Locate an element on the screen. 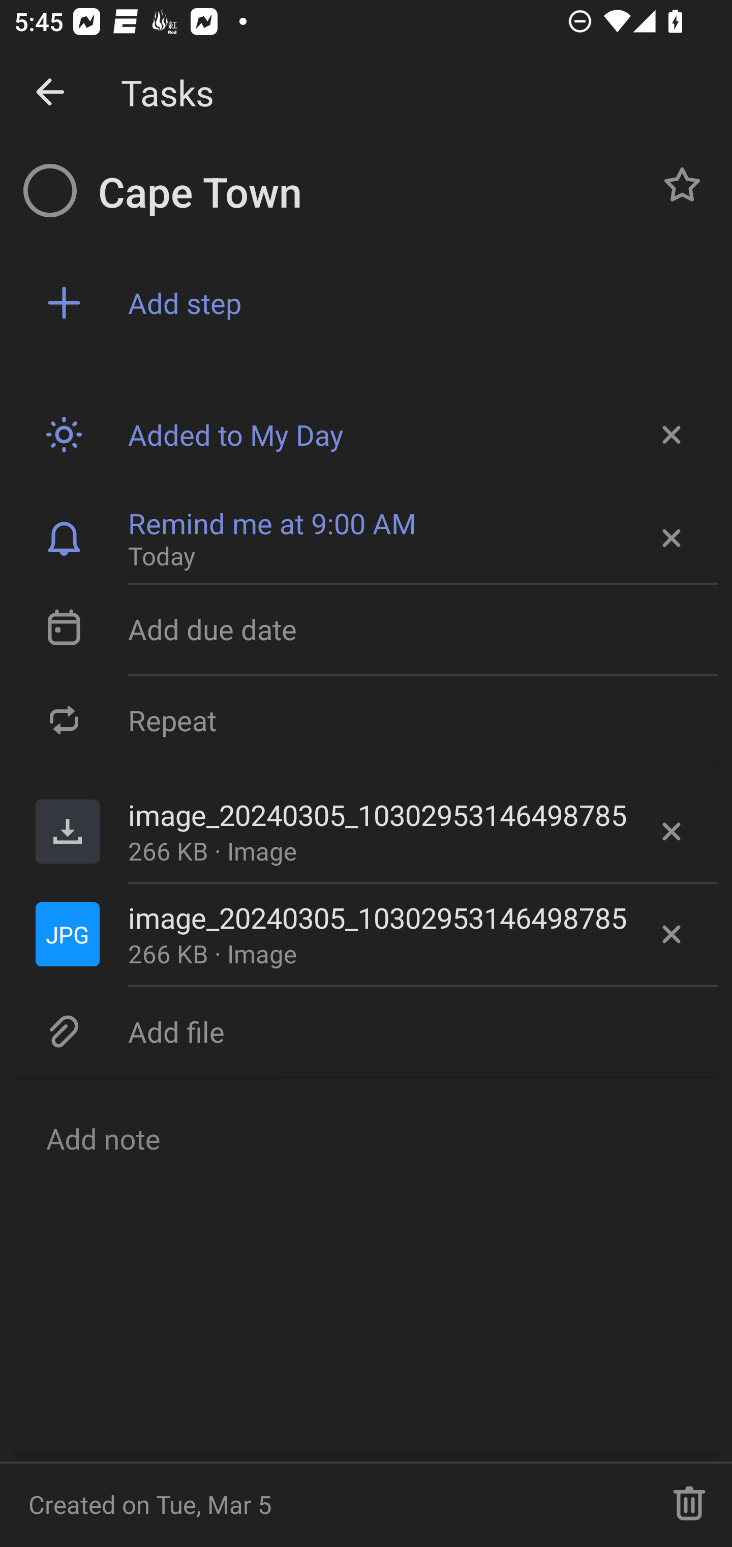 Image resolution: width=732 pixels, height=1547 pixels. Remind me at 9:00 AM Today Remove reminder is located at coordinates (366, 538).